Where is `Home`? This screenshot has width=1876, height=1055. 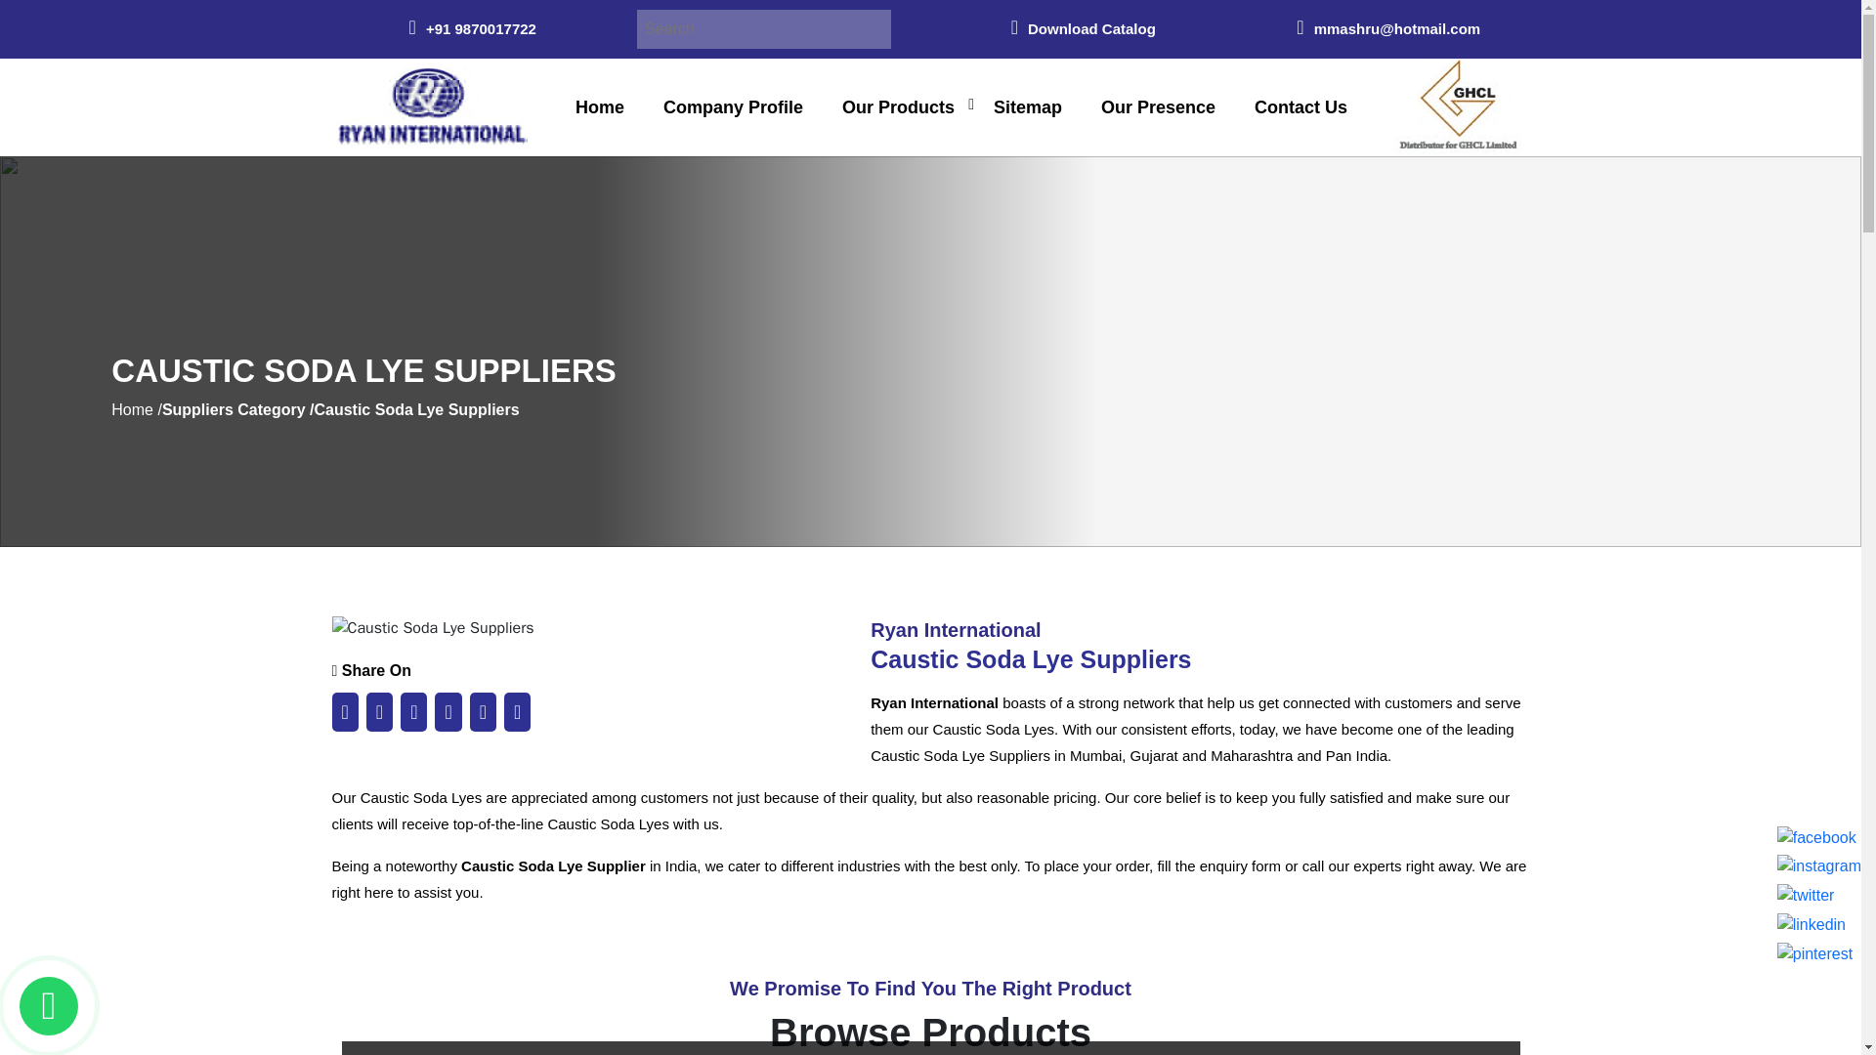 Home is located at coordinates (600, 107).